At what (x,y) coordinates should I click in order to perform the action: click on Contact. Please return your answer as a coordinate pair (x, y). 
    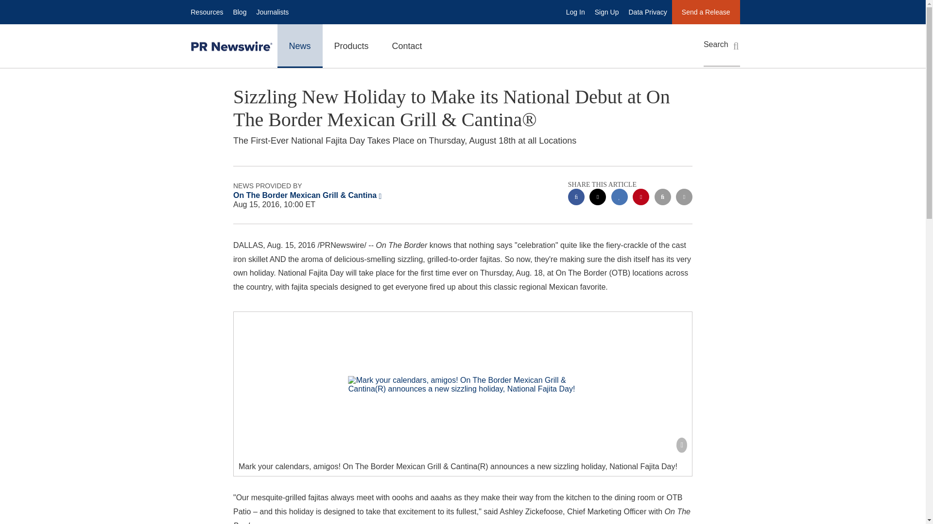
    Looking at the image, I should click on (407, 46).